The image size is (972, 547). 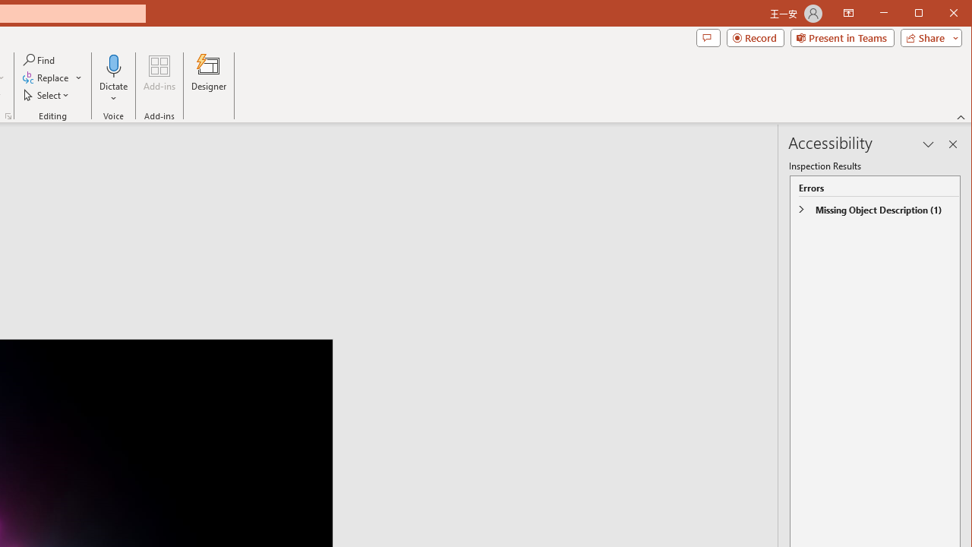 I want to click on Find..., so click(x=39, y=59).